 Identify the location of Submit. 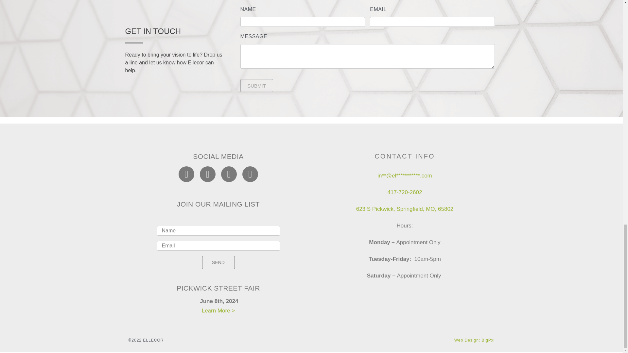
(256, 85).